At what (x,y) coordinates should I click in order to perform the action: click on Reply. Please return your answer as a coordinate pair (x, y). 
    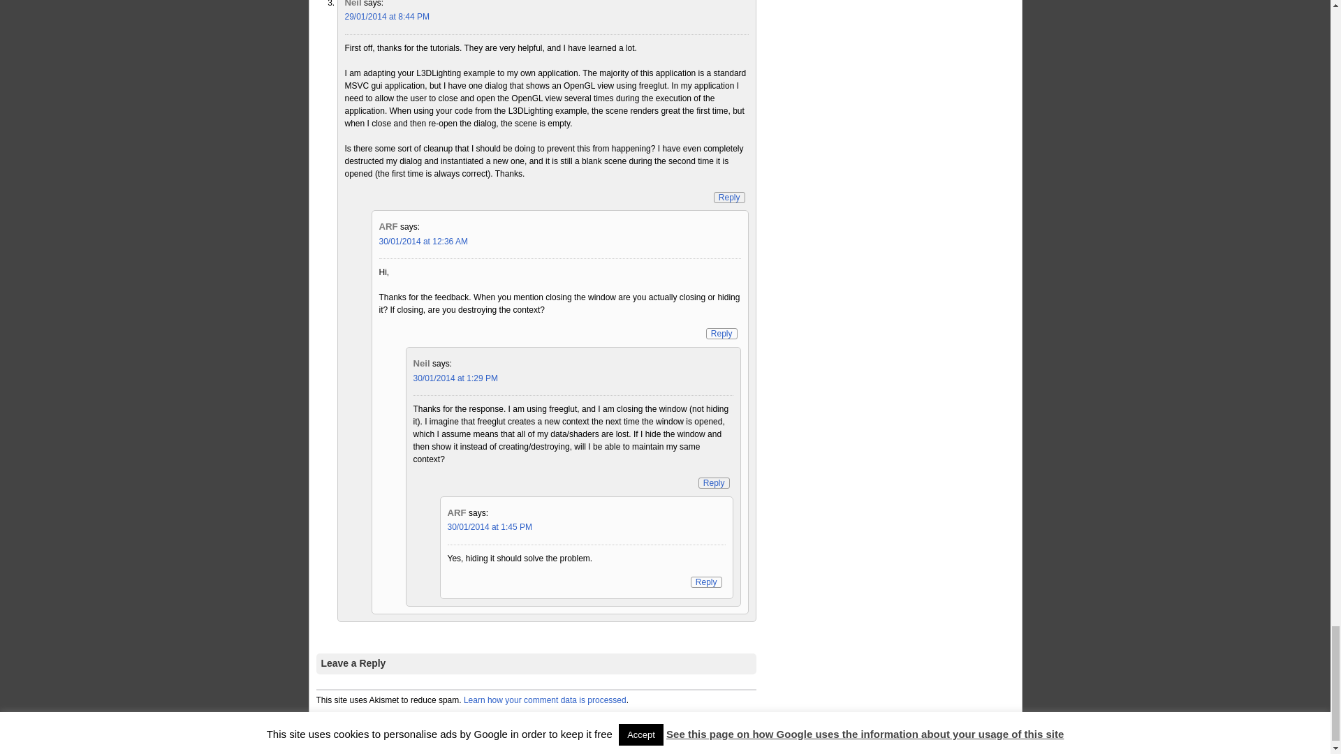
    Looking at the image, I should click on (722, 334).